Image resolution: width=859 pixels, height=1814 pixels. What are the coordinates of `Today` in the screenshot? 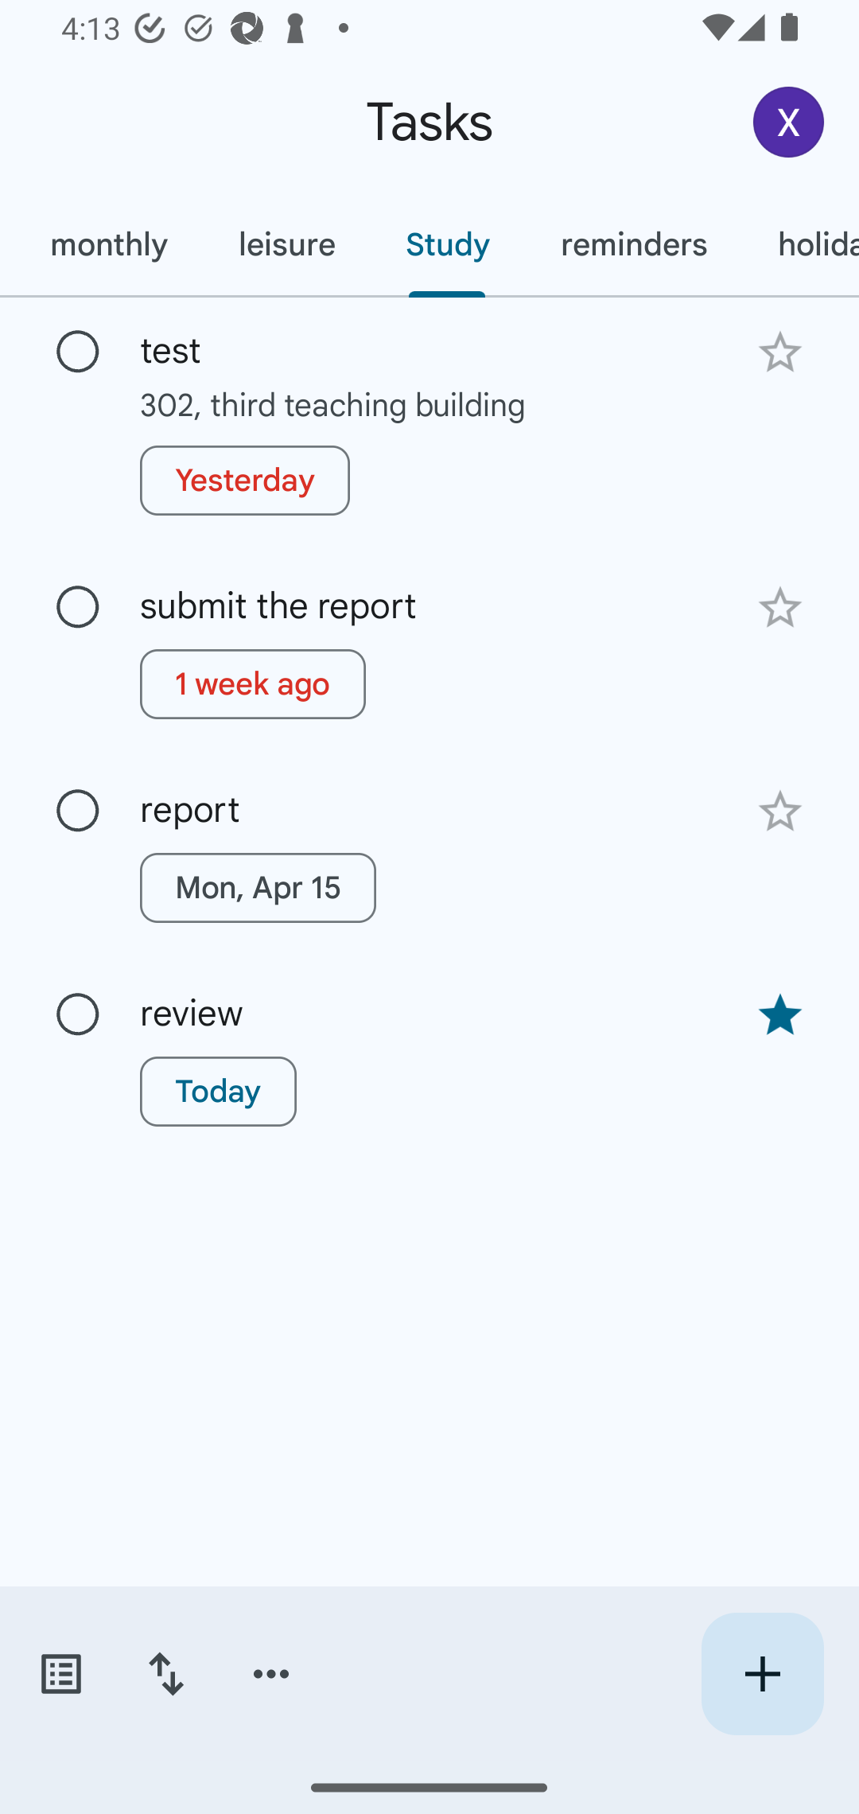 It's located at (218, 1092).